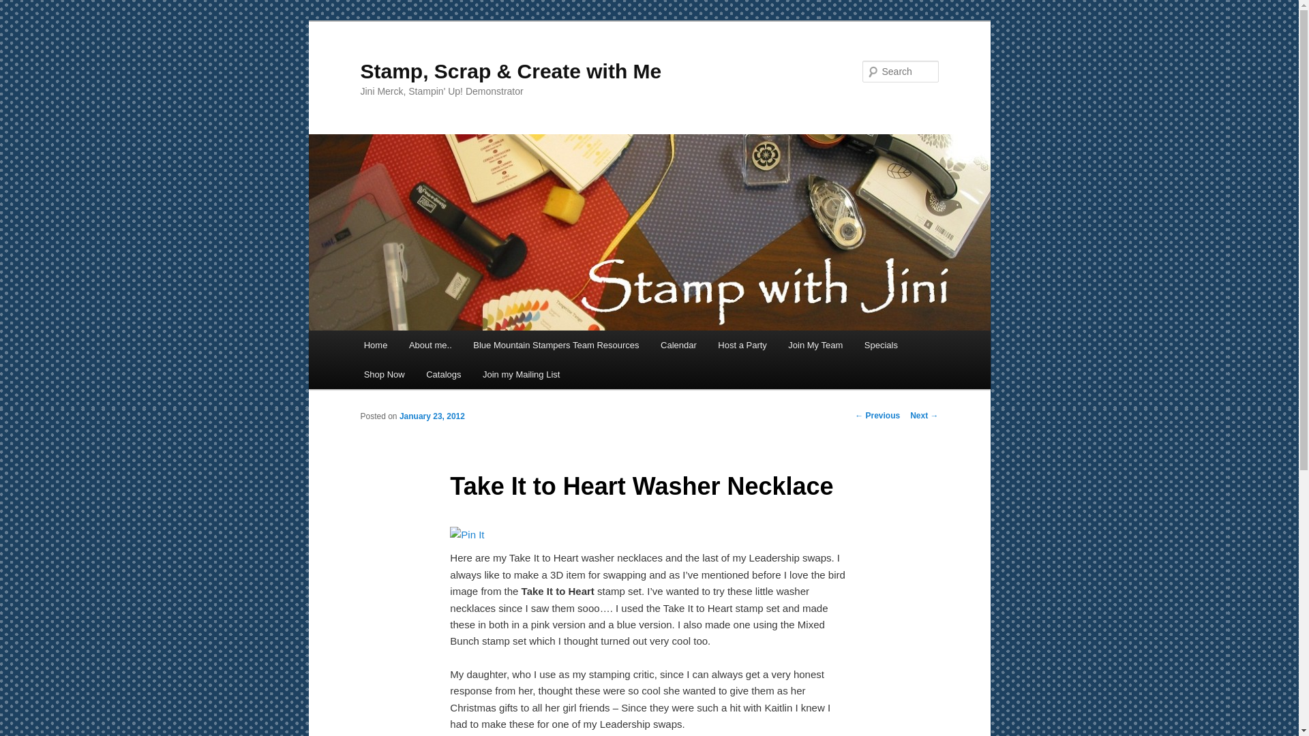 The image size is (1309, 736). What do you see at coordinates (742, 345) in the screenshot?
I see `Host a Party` at bounding box center [742, 345].